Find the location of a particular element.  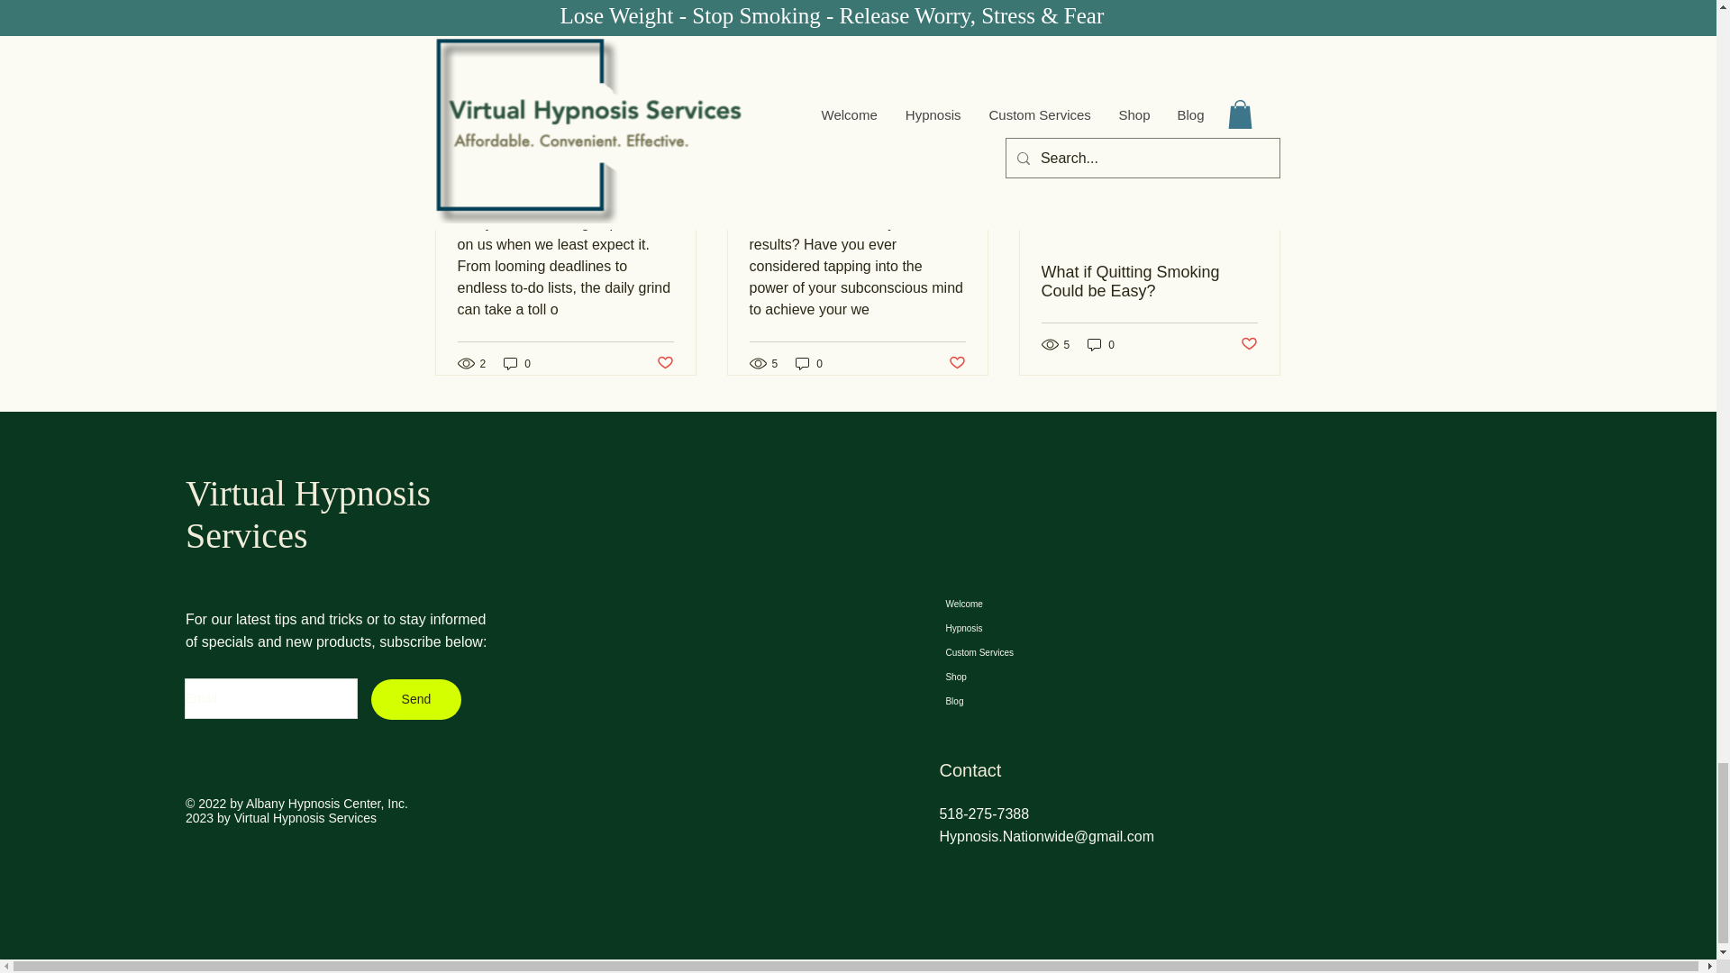

Post not marked as liked is located at coordinates (957, 363).